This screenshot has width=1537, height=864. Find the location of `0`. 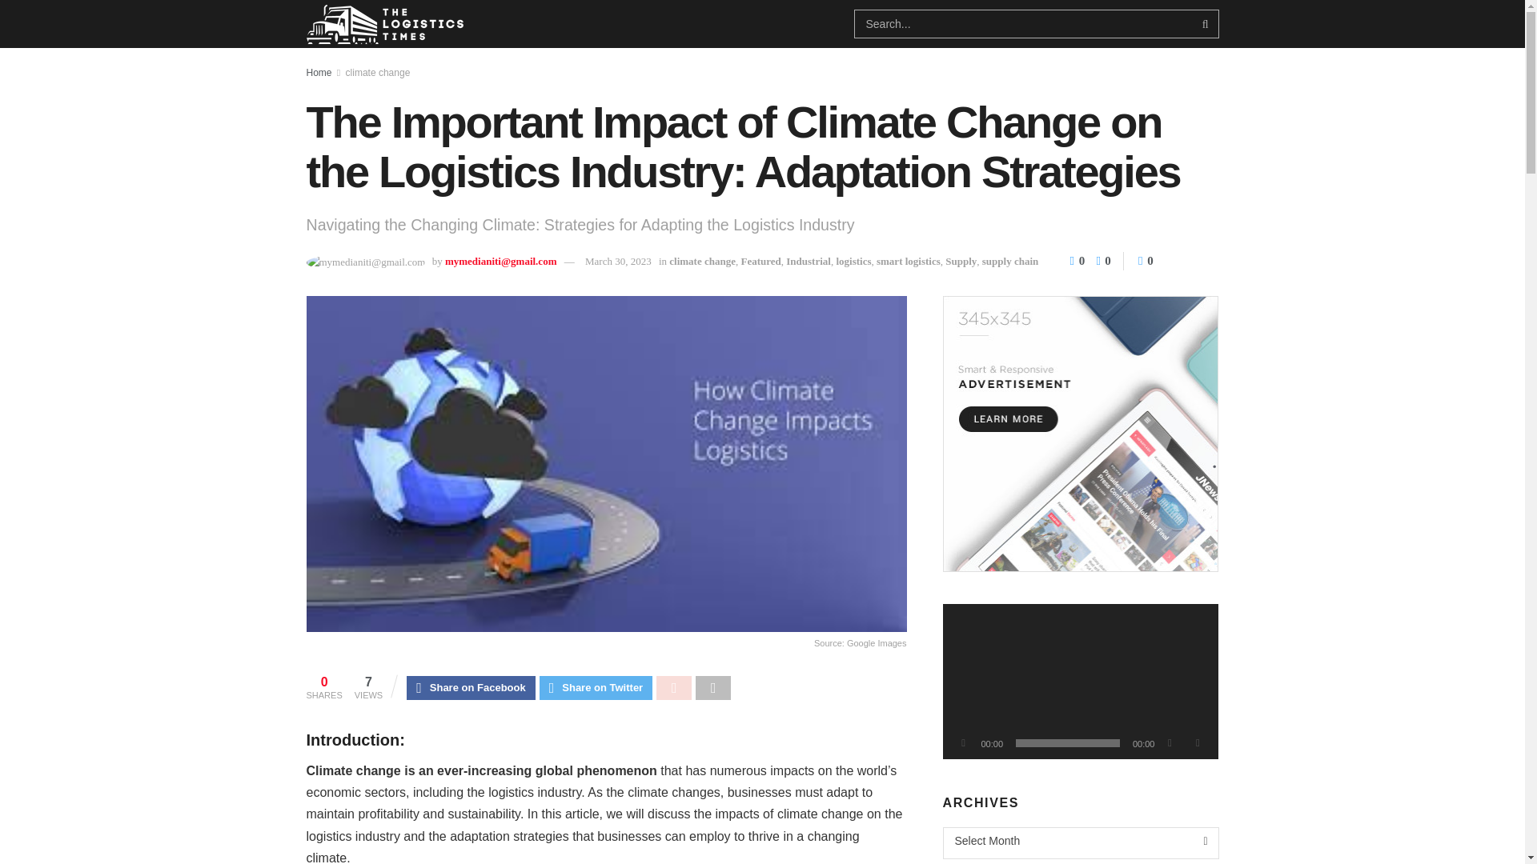

0 is located at coordinates (1146, 260).